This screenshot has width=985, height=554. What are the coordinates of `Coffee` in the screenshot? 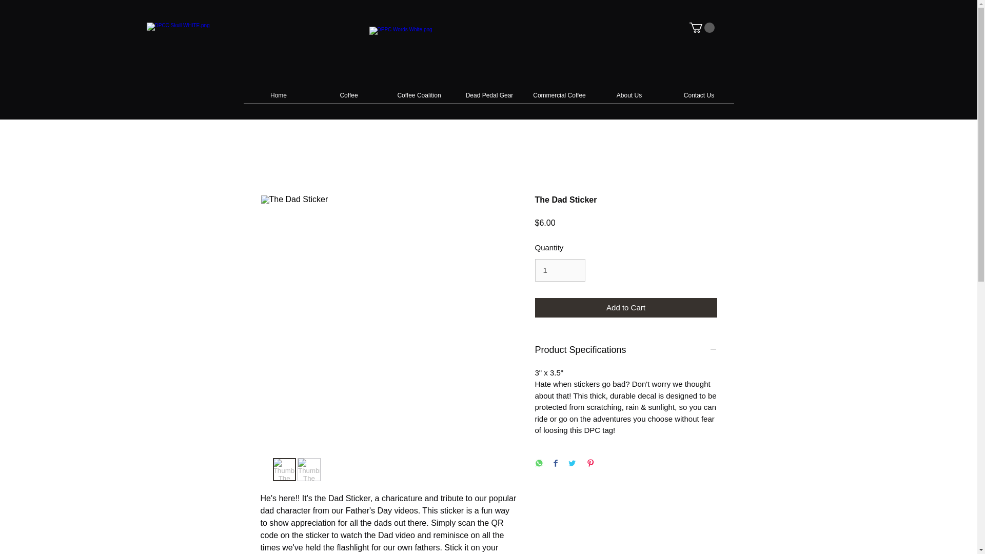 It's located at (349, 98).